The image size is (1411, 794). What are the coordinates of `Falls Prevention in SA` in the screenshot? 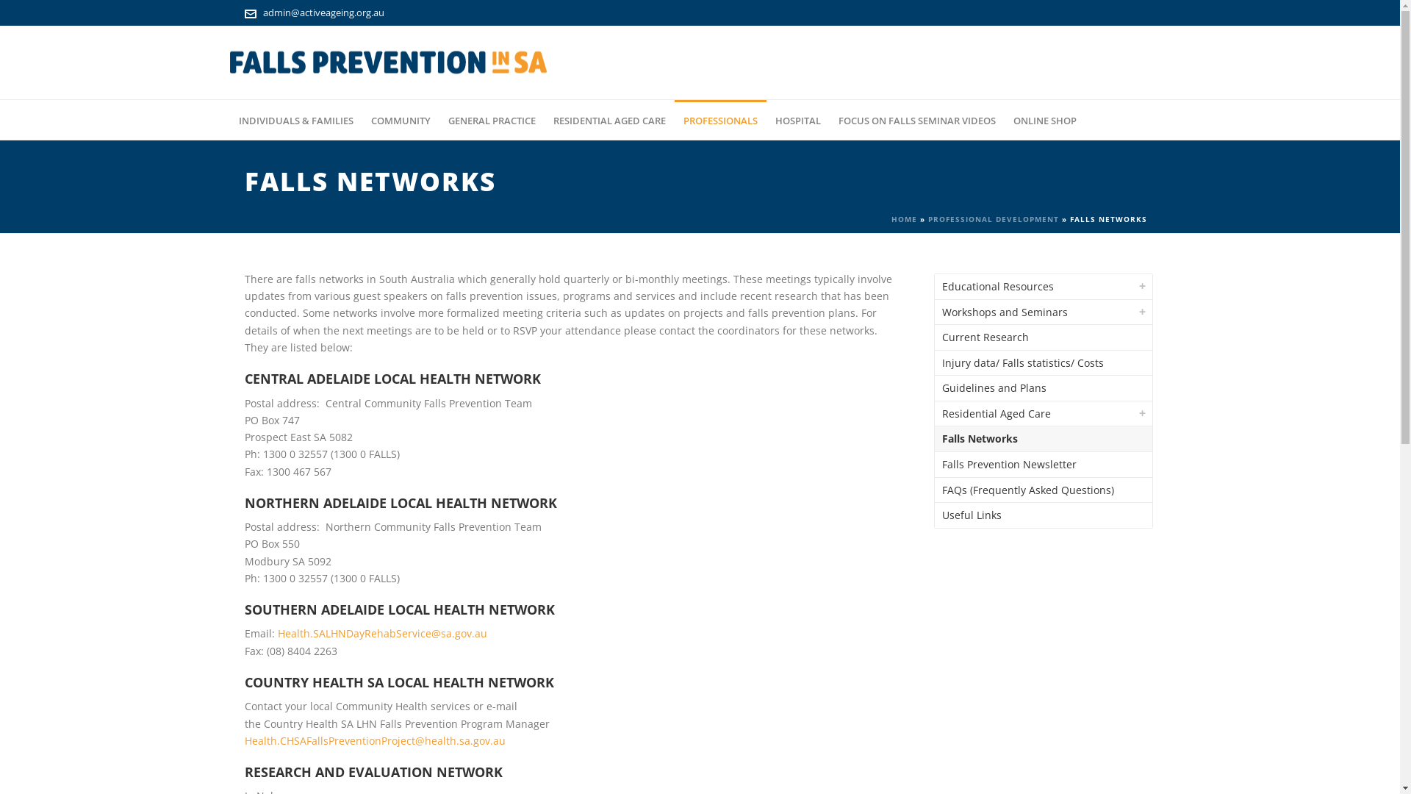 It's located at (388, 62).